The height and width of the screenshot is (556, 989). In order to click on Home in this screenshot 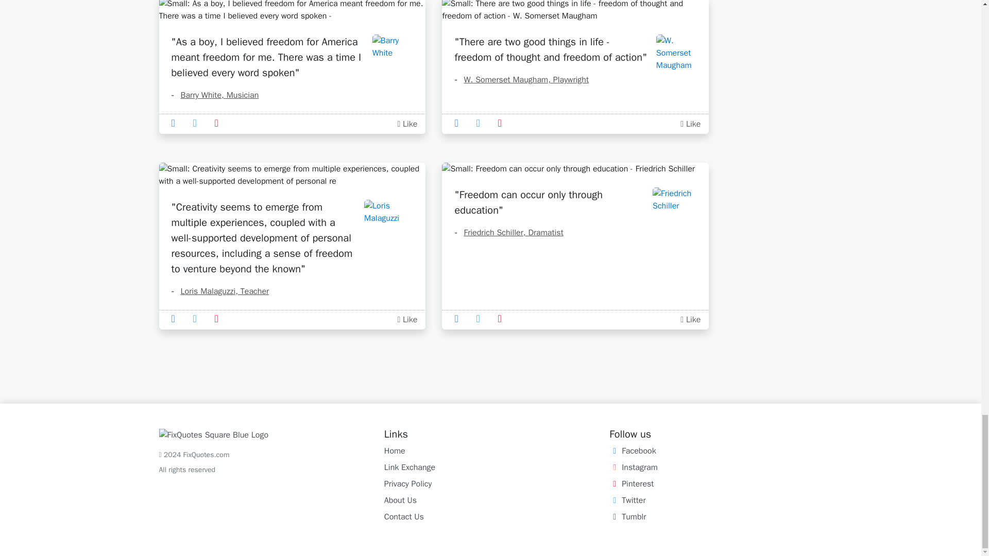, I will do `click(395, 451)`.